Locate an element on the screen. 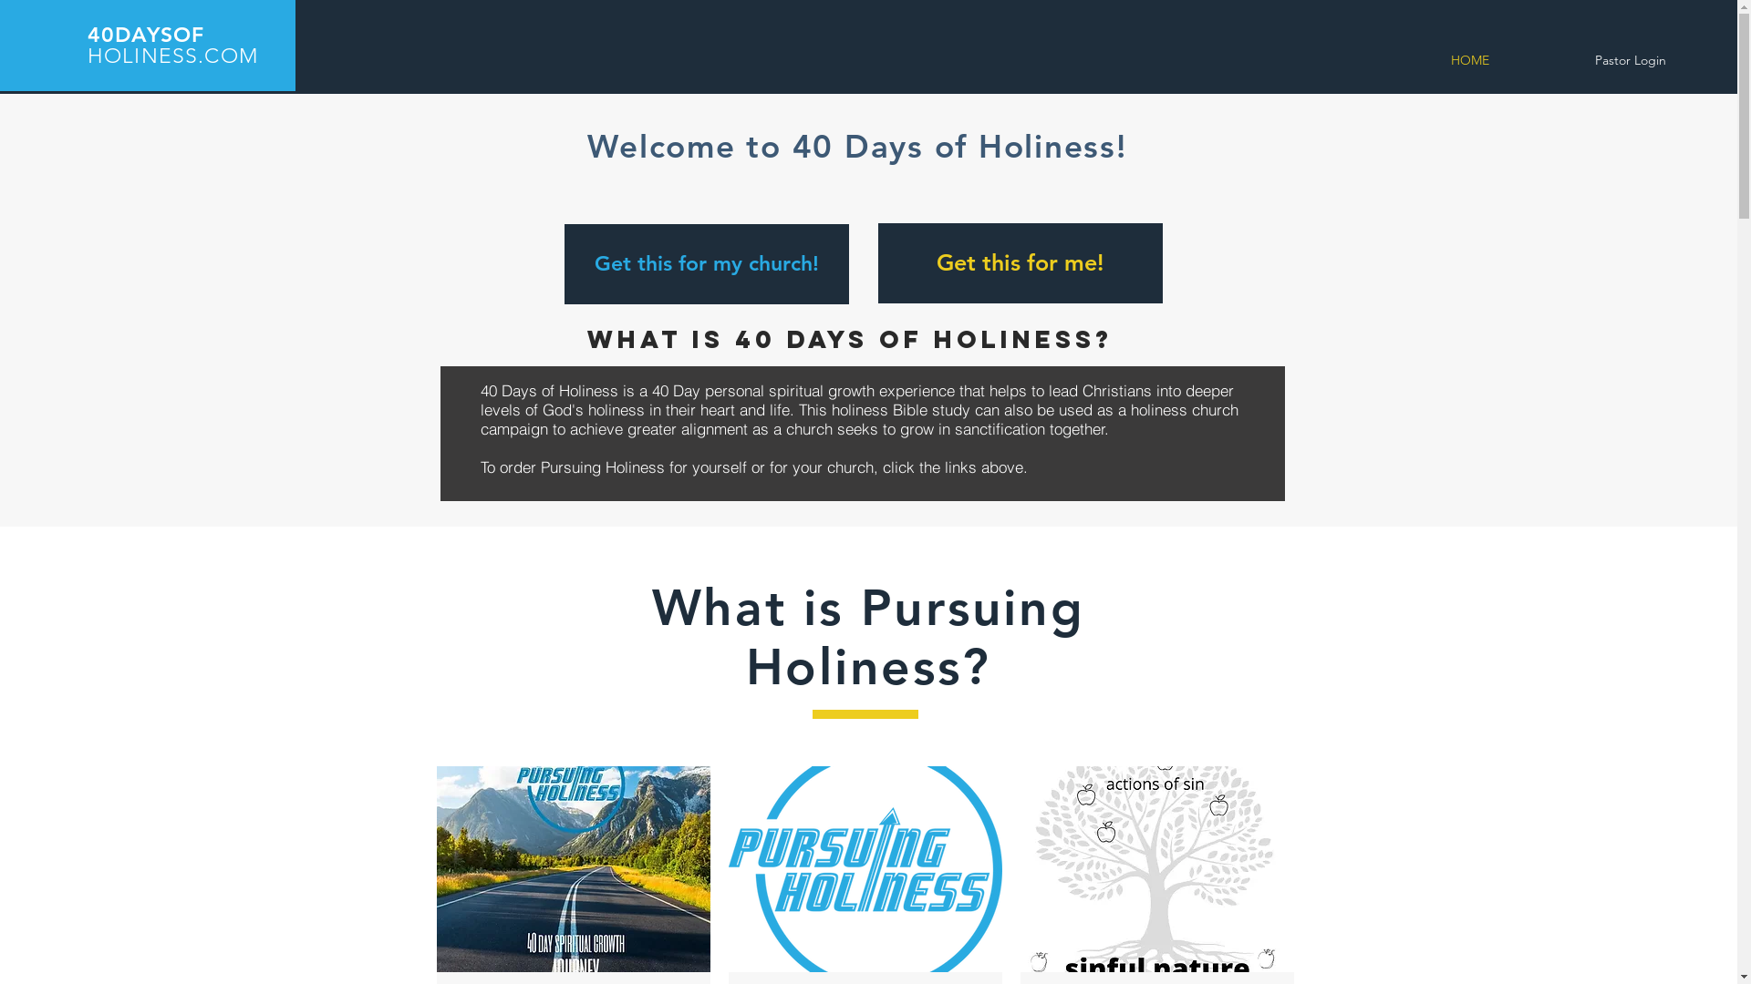  HOLINESS.COM is located at coordinates (173, 56).